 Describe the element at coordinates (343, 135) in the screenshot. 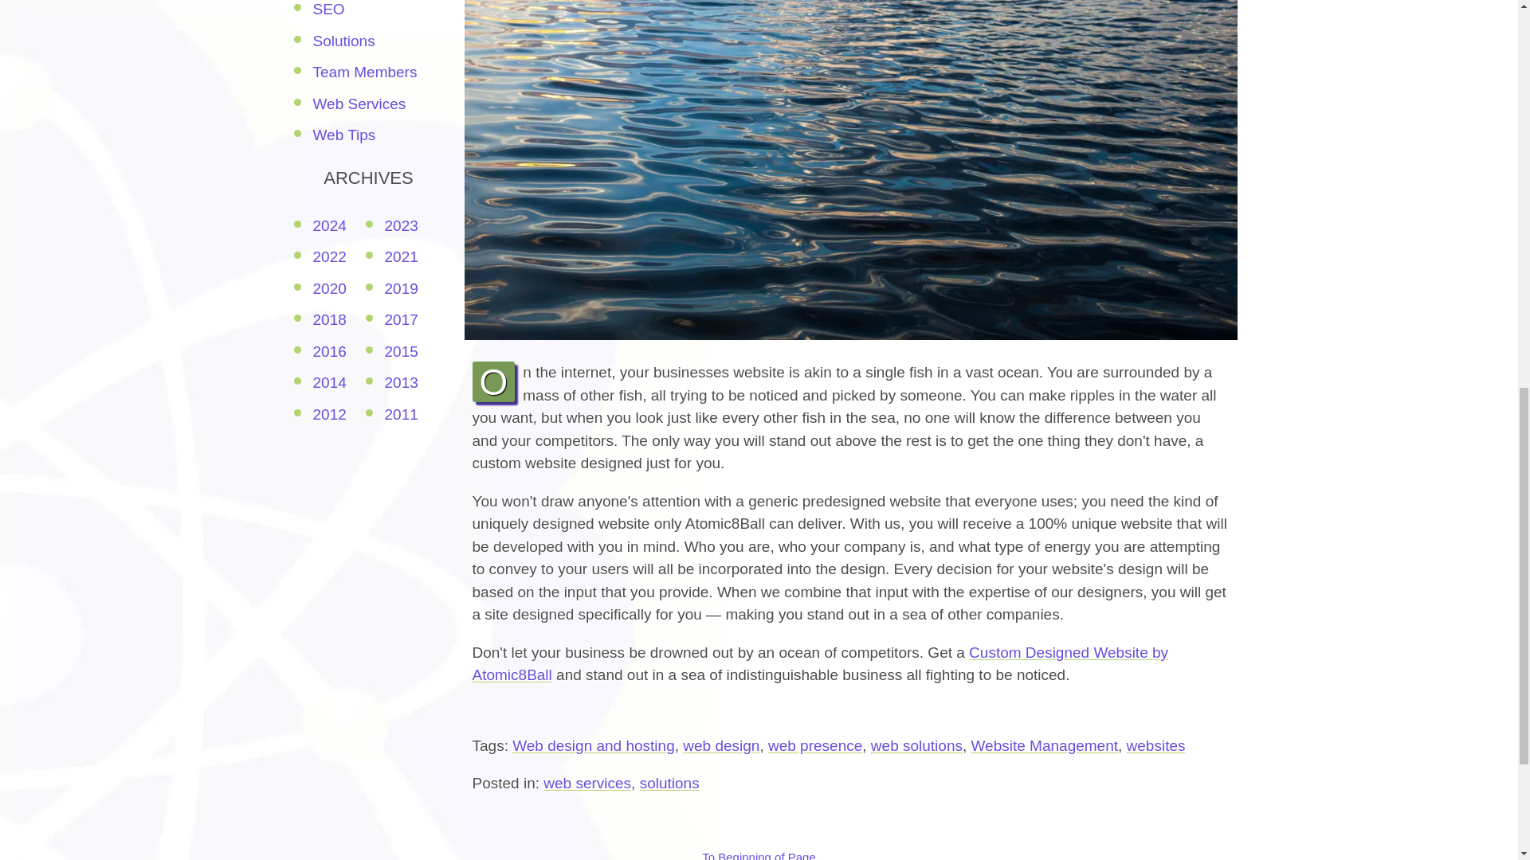

I see `Web Tips` at that location.